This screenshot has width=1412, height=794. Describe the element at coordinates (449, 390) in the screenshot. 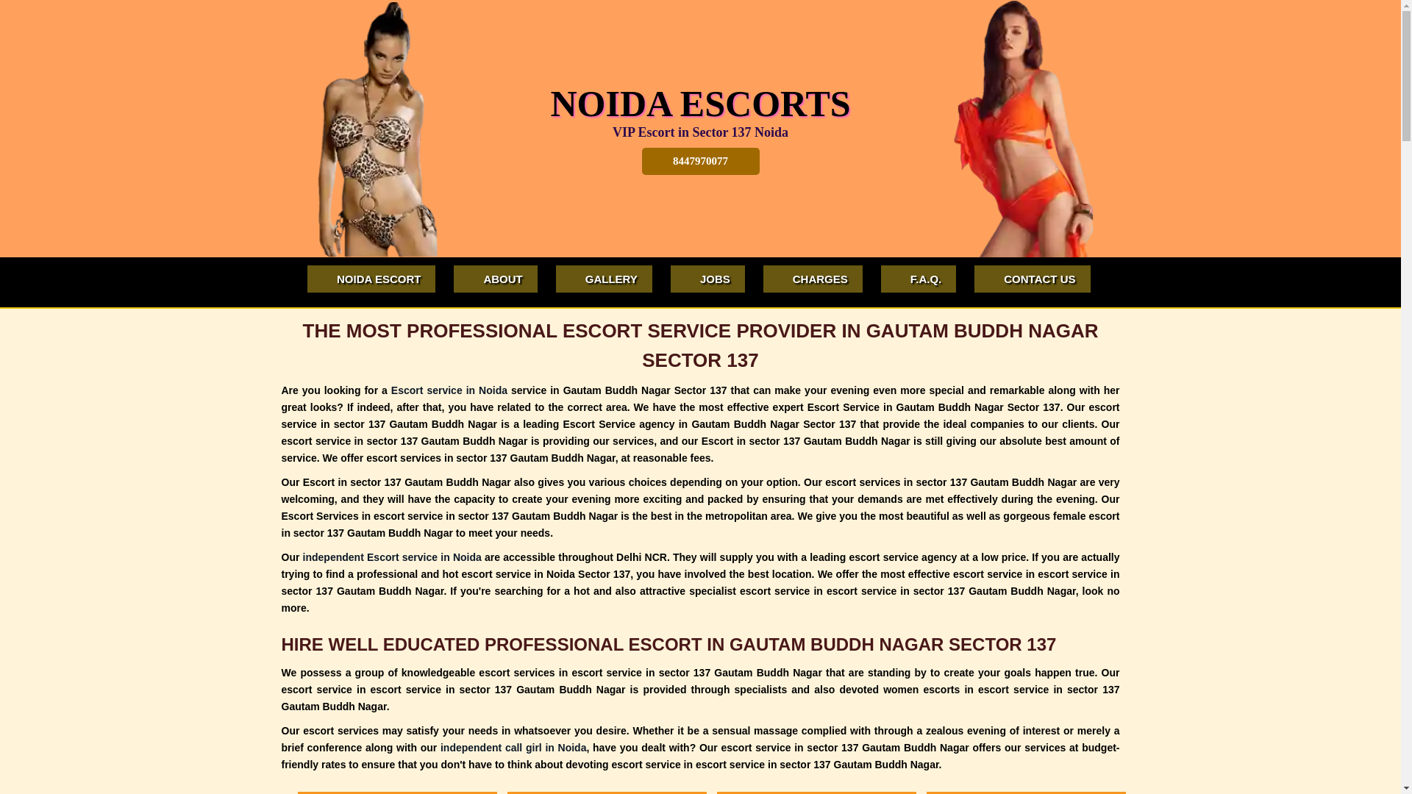

I see `Escort service in Noida` at that location.